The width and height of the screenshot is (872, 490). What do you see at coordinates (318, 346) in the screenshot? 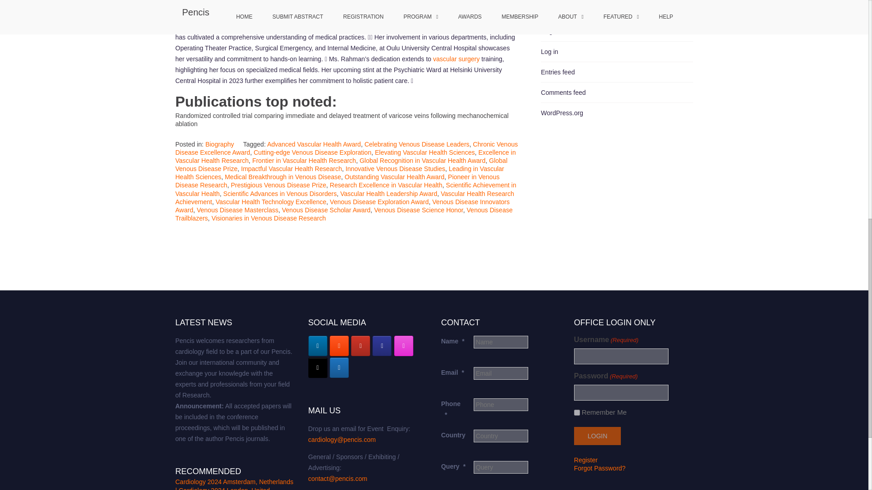
I see `Pencis on Linkedin` at bounding box center [318, 346].